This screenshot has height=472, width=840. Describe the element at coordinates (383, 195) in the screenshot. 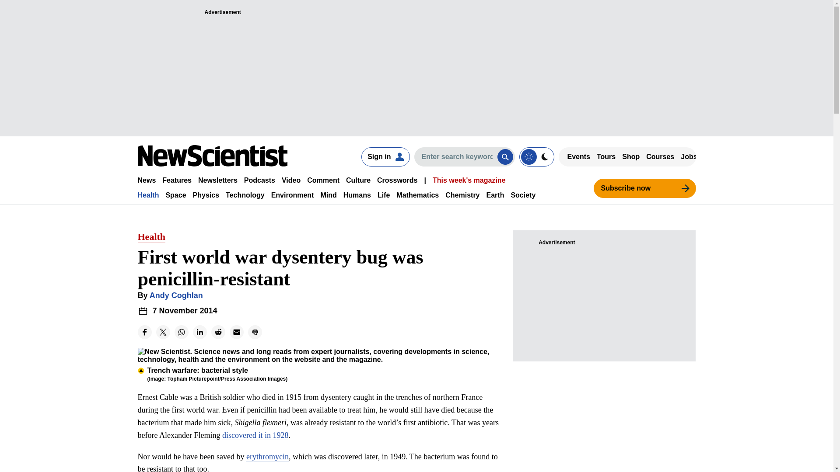

I see `Life` at that location.